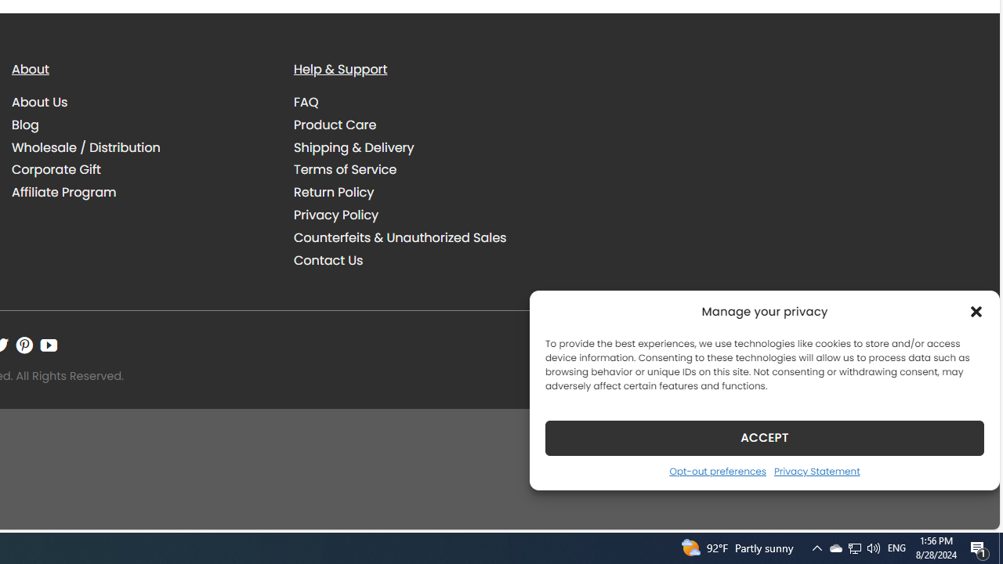 Image resolution: width=1003 pixels, height=564 pixels. Describe the element at coordinates (336, 215) in the screenshot. I see `Privacy Policy` at that location.